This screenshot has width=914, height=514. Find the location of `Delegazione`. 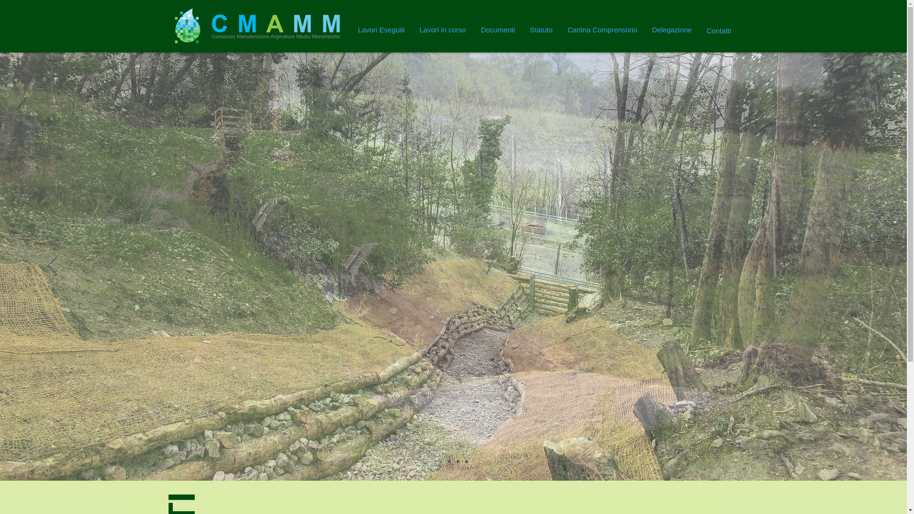

Delegazione is located at coordinates (672, 30).